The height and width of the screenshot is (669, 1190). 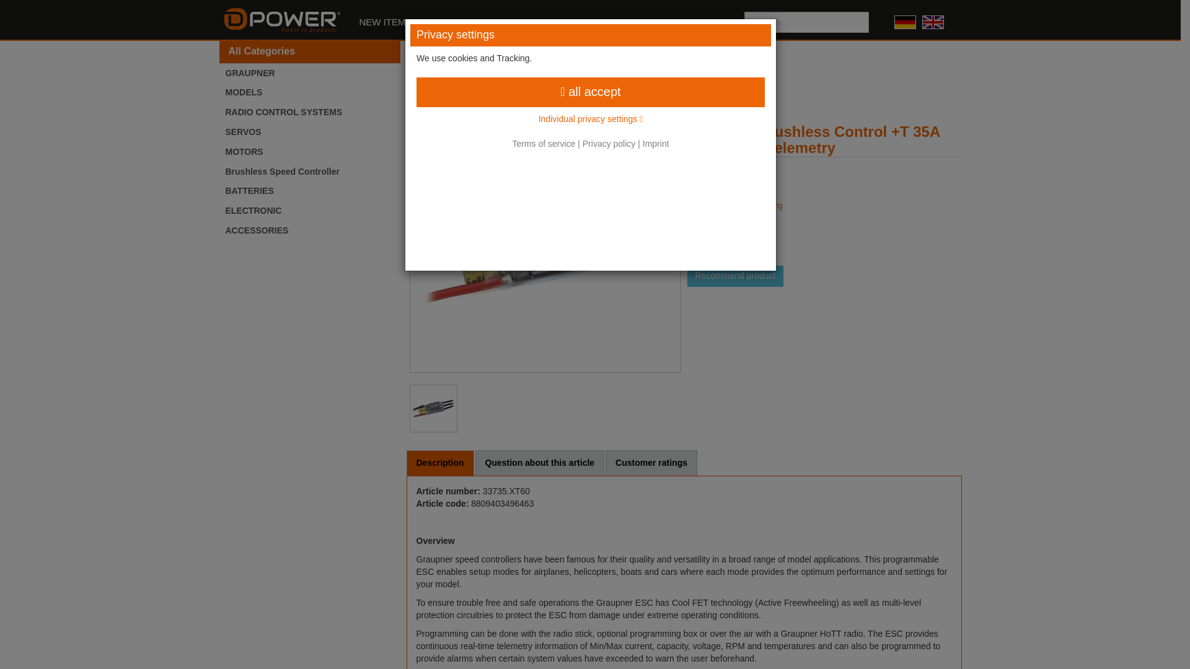 I want to click on Englisch, so click(x=933, y=22).